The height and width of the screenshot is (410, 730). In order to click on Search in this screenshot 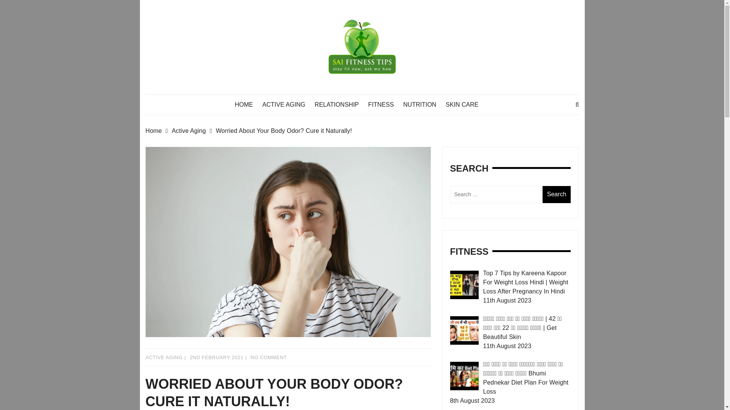, I will do `click(557, 194)`.